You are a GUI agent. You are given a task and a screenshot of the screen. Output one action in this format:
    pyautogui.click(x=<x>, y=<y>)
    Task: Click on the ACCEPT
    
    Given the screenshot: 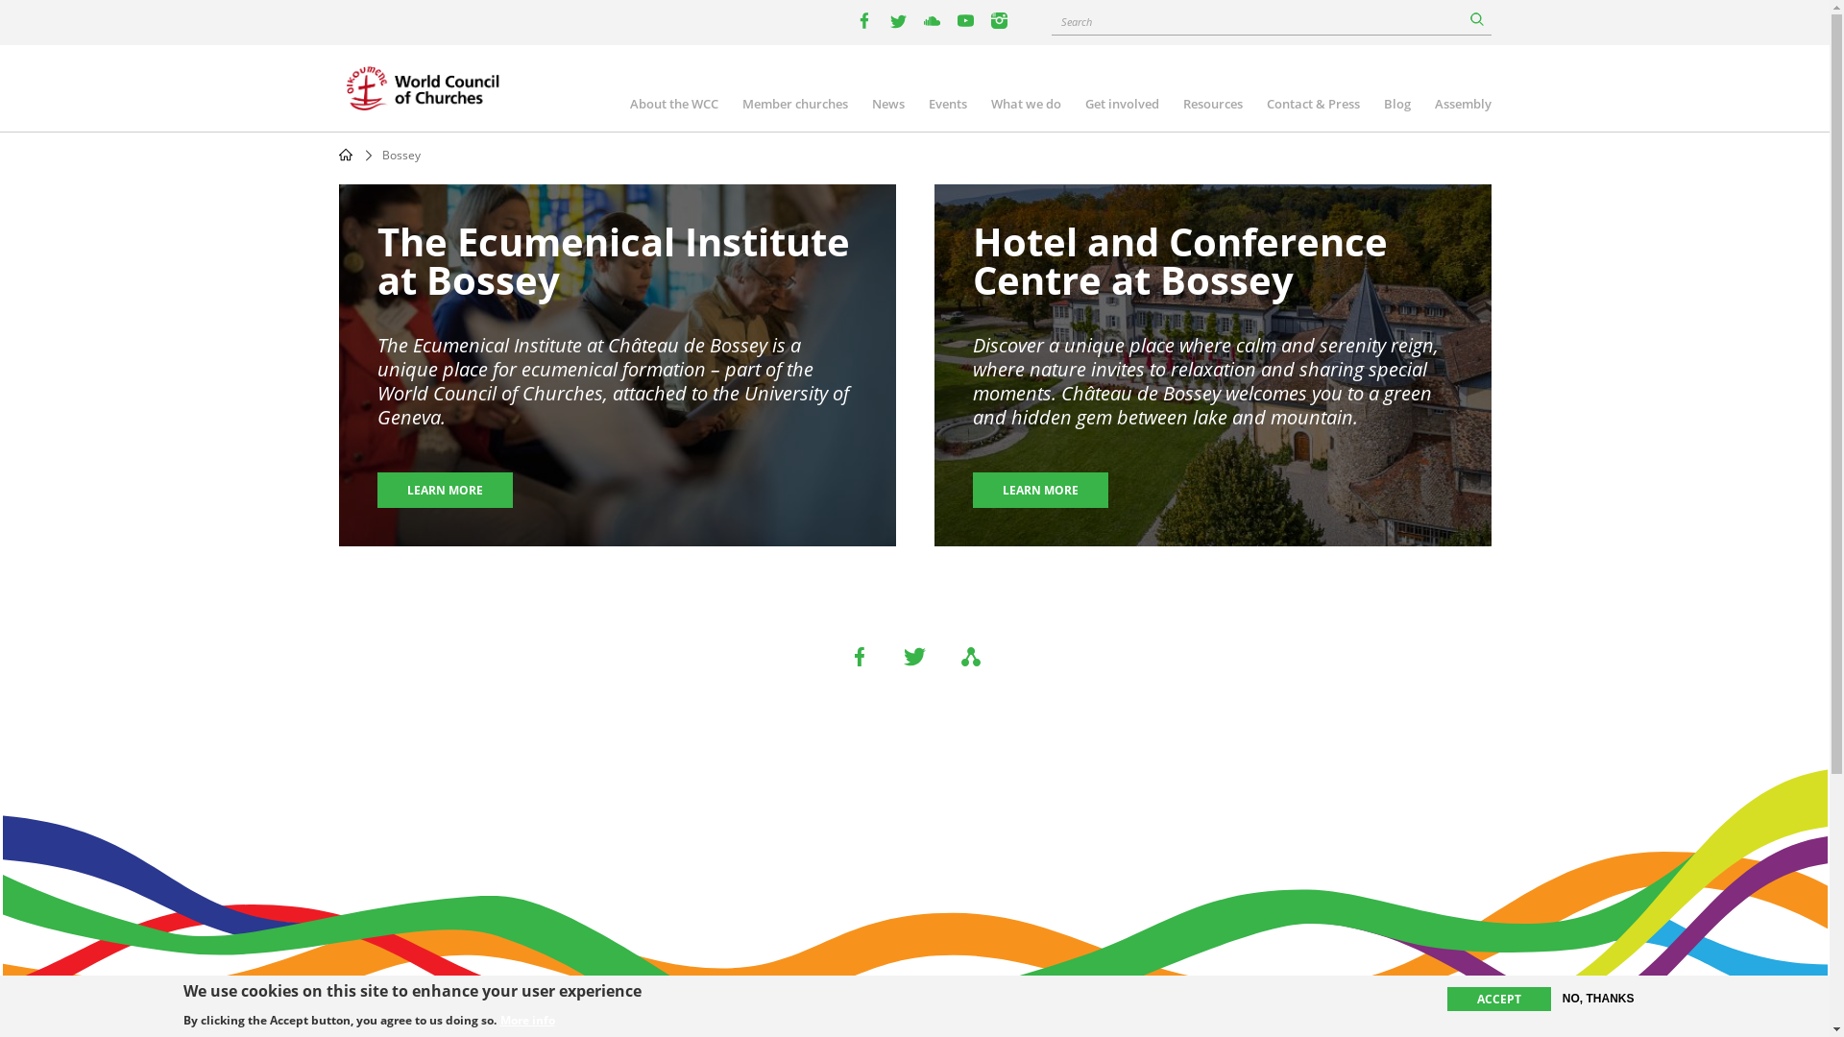 What is the action you would take?
    pyautogui.click(x=1499, y=1000)
    